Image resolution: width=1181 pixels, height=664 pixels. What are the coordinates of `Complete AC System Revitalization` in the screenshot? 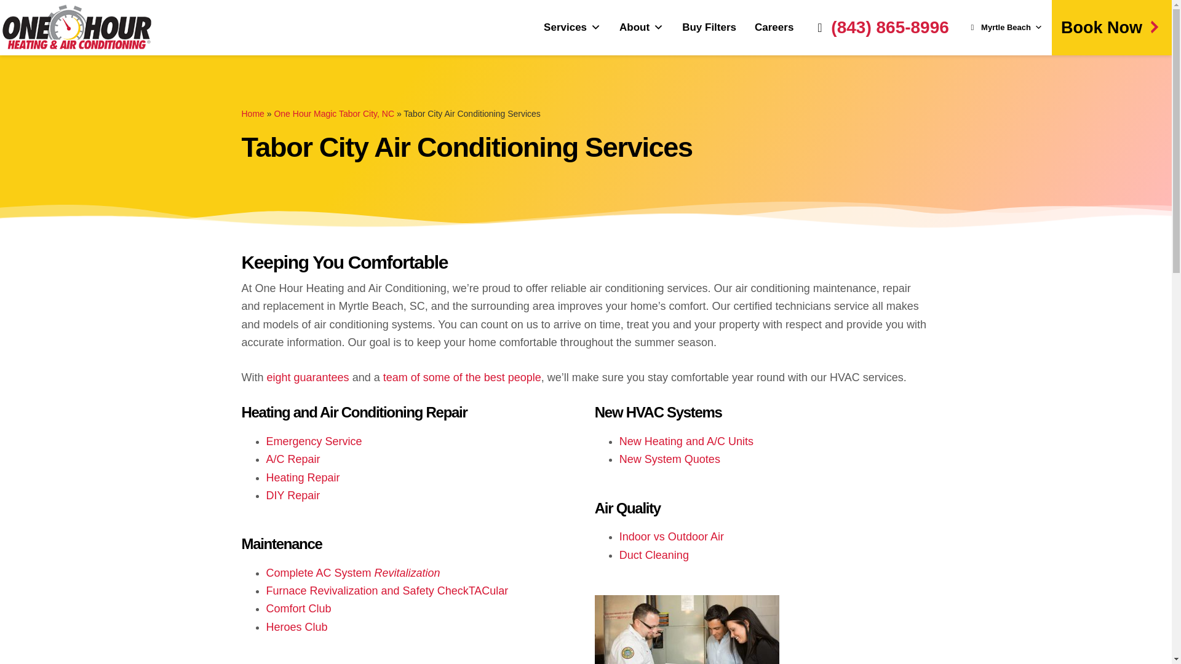 It's located at (352, 573).